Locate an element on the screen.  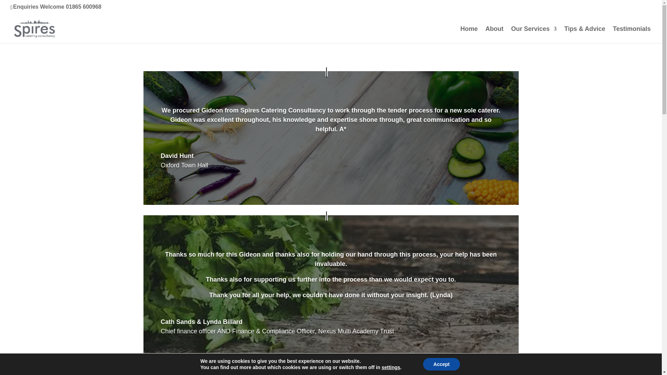
About is located at coordinates (494, 35).